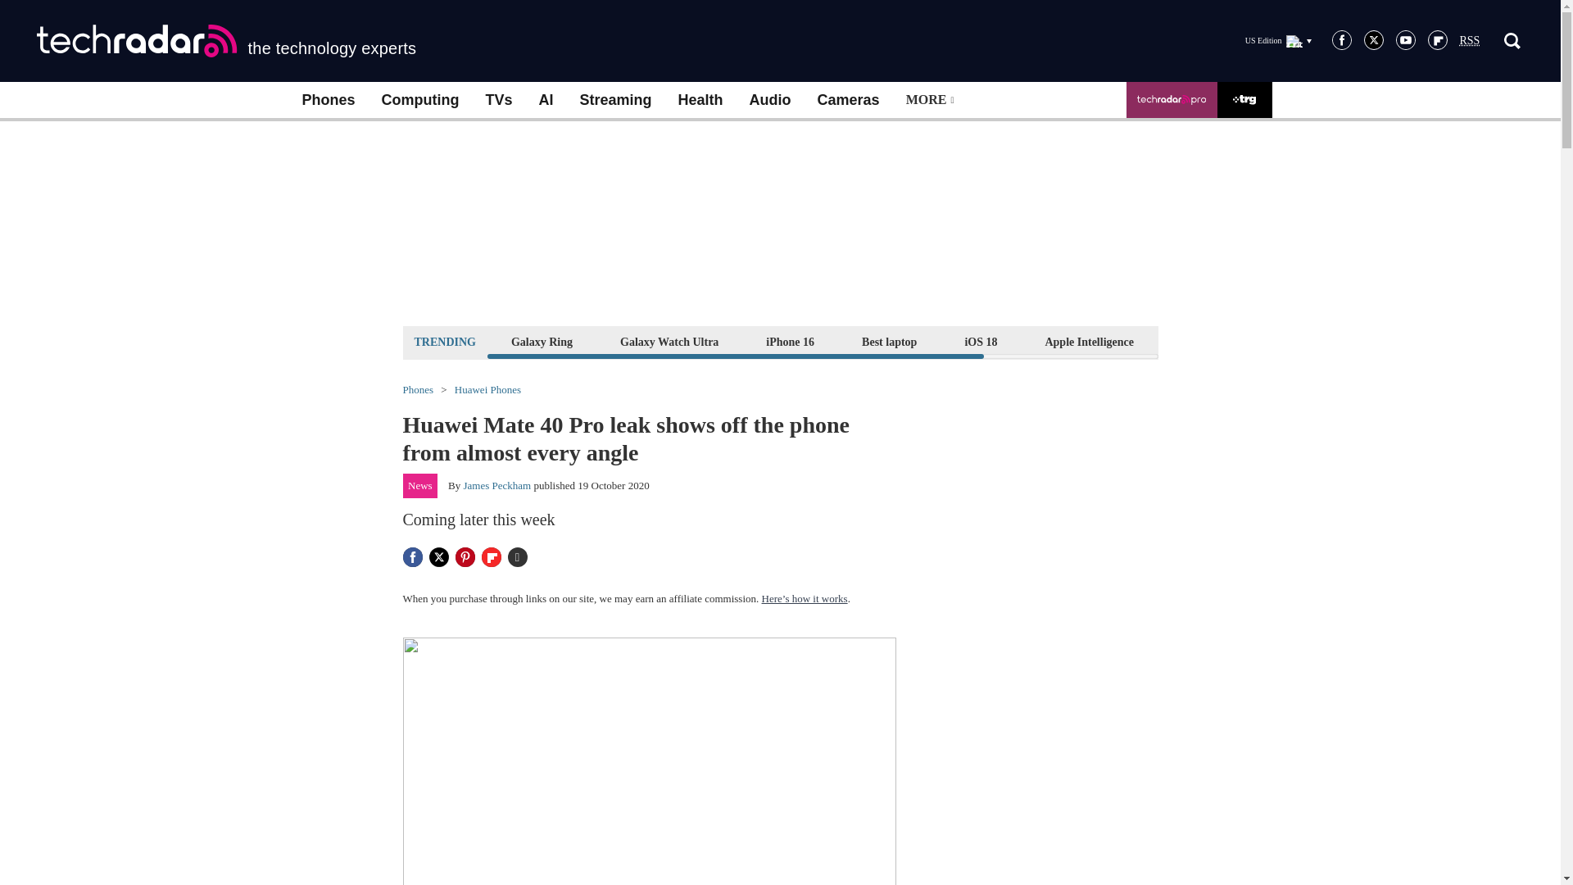  What do you see at coordinates (498, 100) in the screenshot?
I see `TVs` at bounding box center [498, 100].